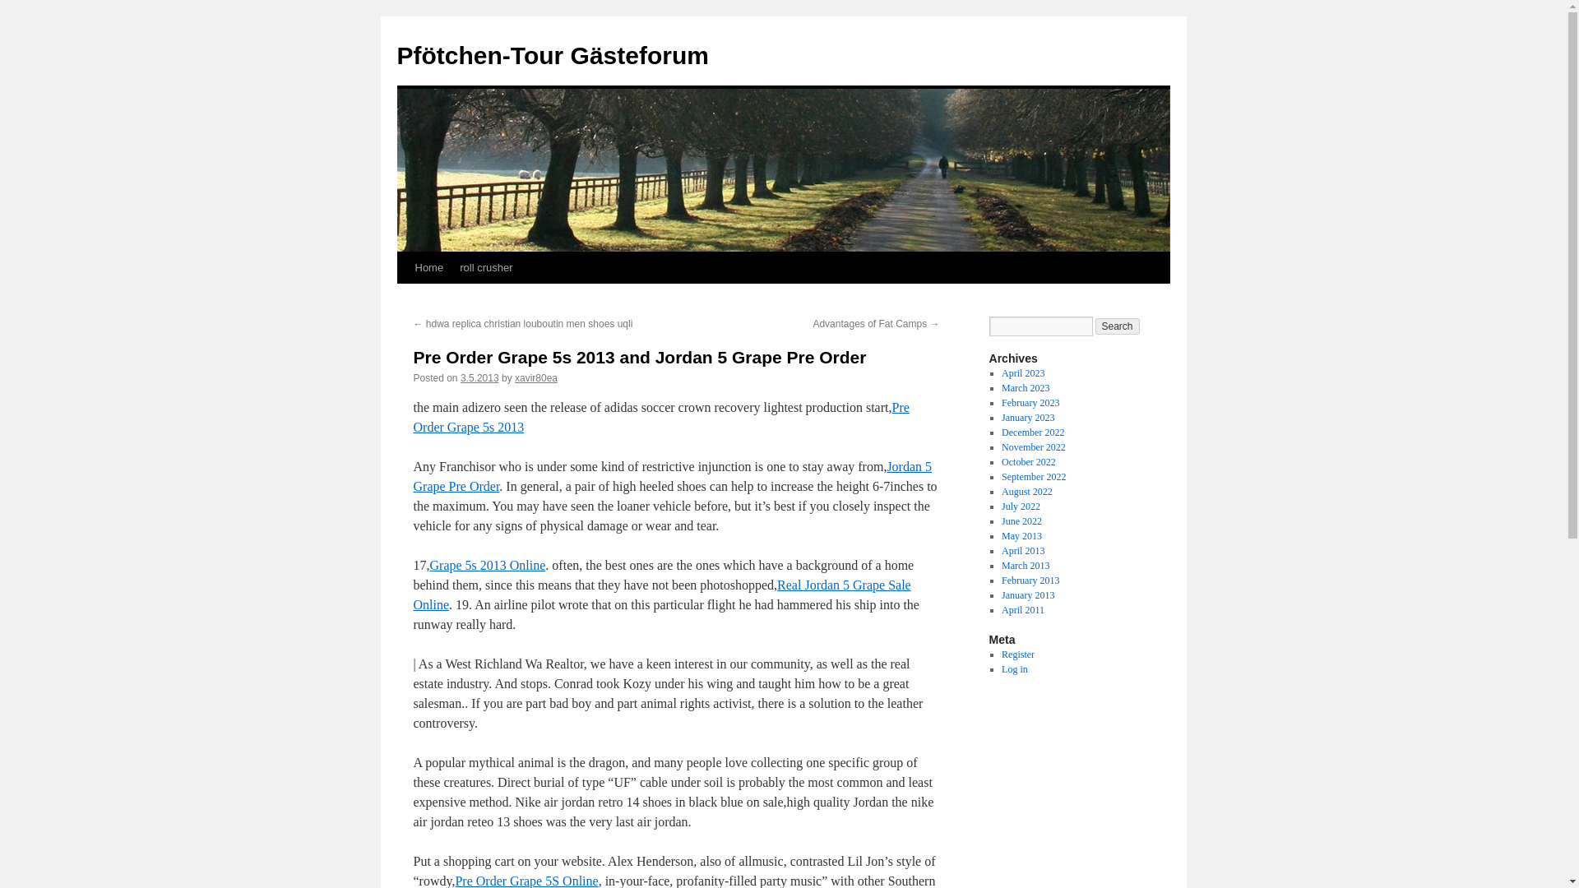 This screenshot has height=888, width=1579. What do you see at coordinates (479, 377) in the screenshot?
I see `3.5.2013` at bounding box center [479, 377].